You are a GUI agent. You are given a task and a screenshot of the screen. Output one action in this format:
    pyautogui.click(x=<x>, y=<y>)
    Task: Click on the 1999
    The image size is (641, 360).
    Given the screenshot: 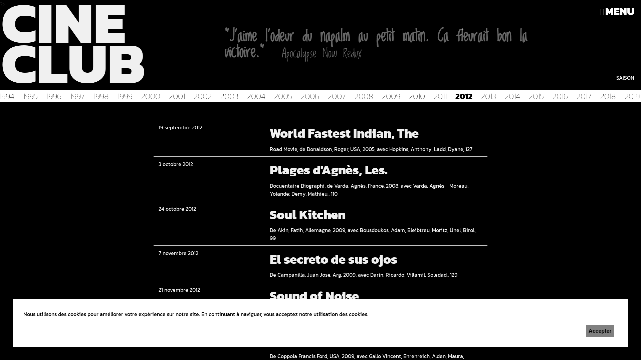 What is the action you would take?
    pyautogui.click(x=127, y=96)
    